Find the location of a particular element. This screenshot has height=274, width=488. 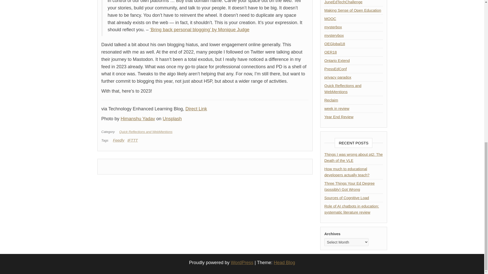

Reclaim is located at coordinates (331, 100).